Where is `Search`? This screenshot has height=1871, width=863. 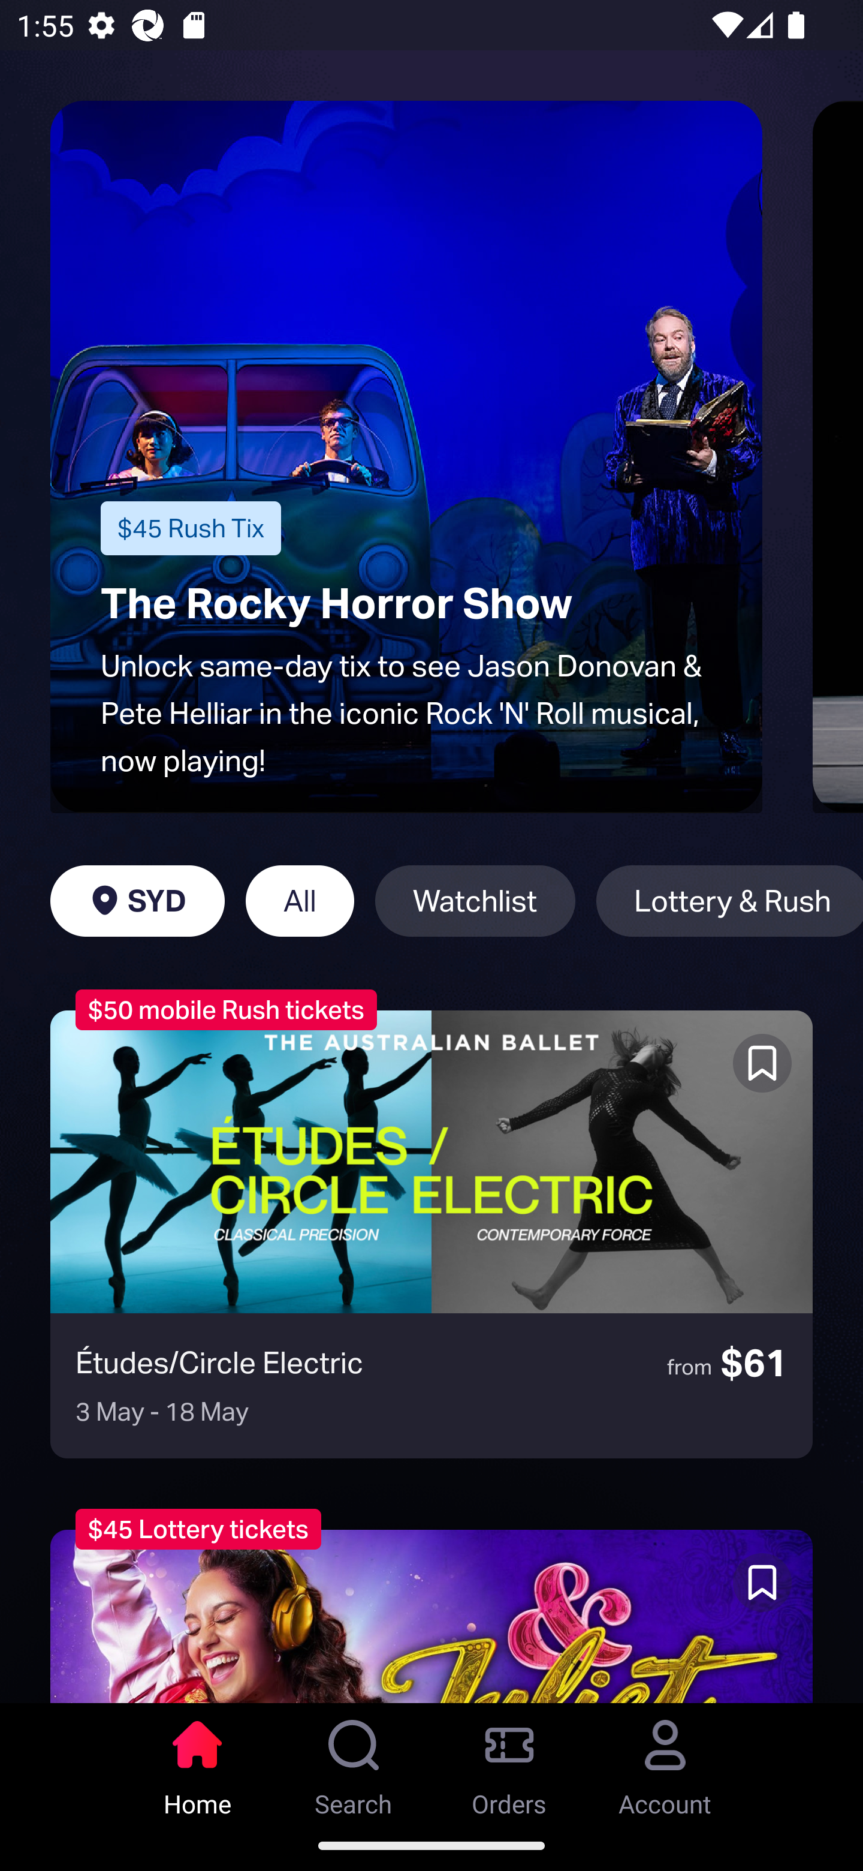 Search is located at coordinates (354, 1761).